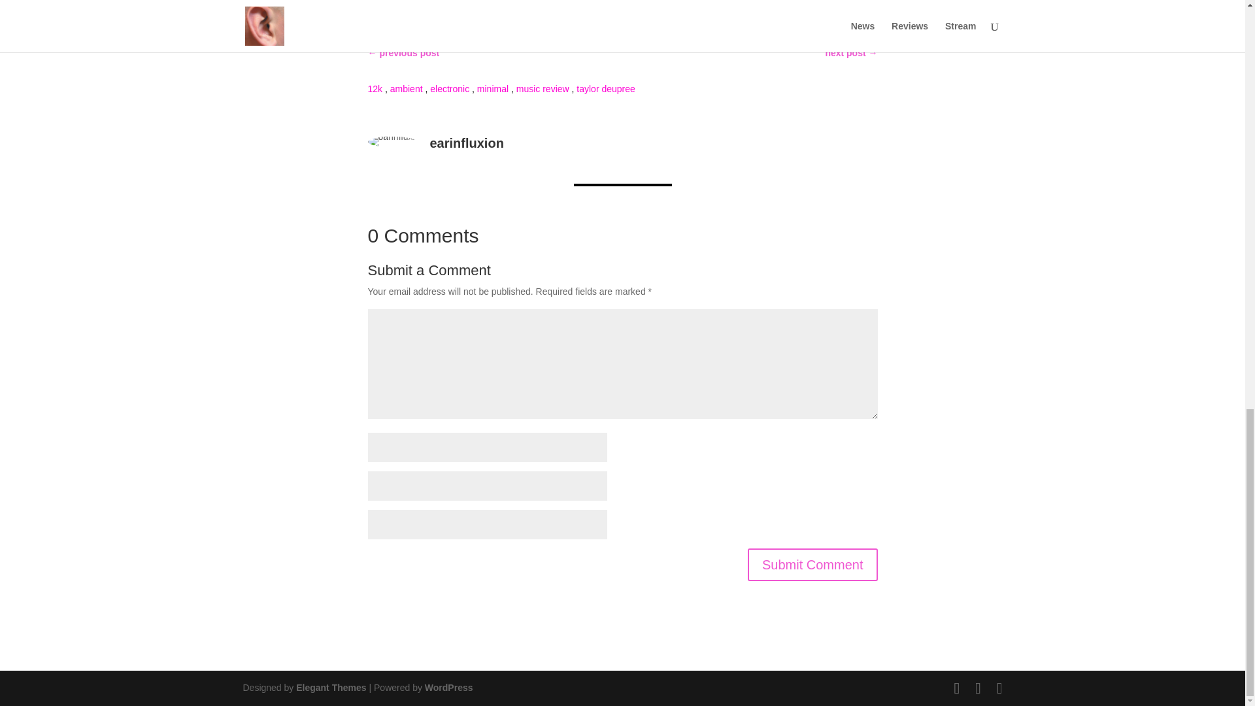  Describe the element at coordinates (812, 565) in the screenshot. I see `Submit Comment` at that location.